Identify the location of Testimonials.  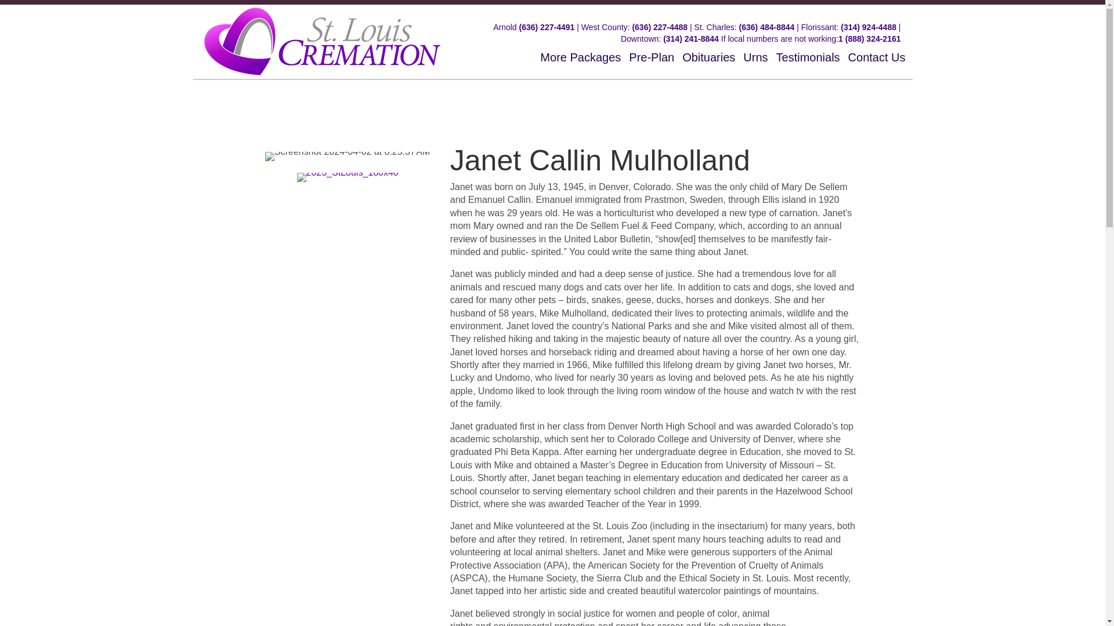
(808, 57).